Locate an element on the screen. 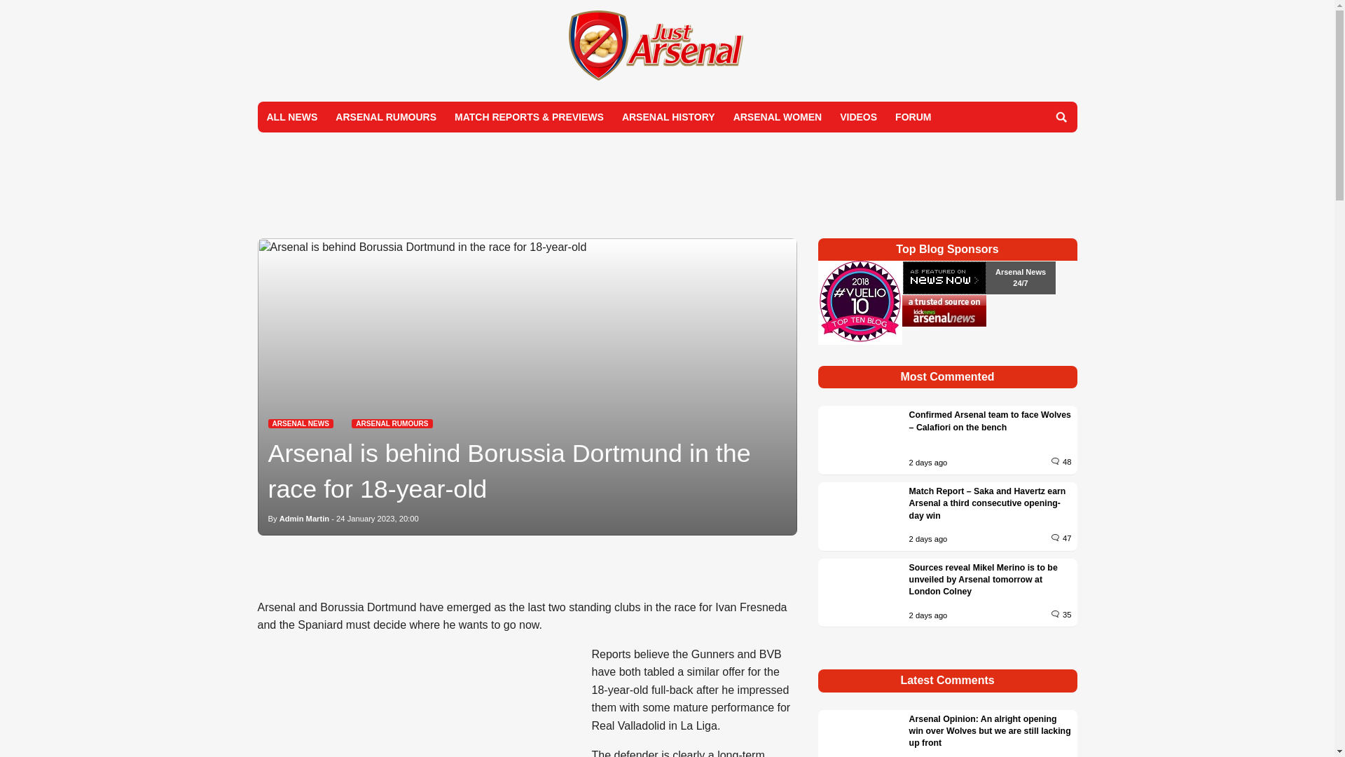 This screenshot has height=757, width=1345. Latest Arsenal Rumours News is located at coordinates (391, 423).